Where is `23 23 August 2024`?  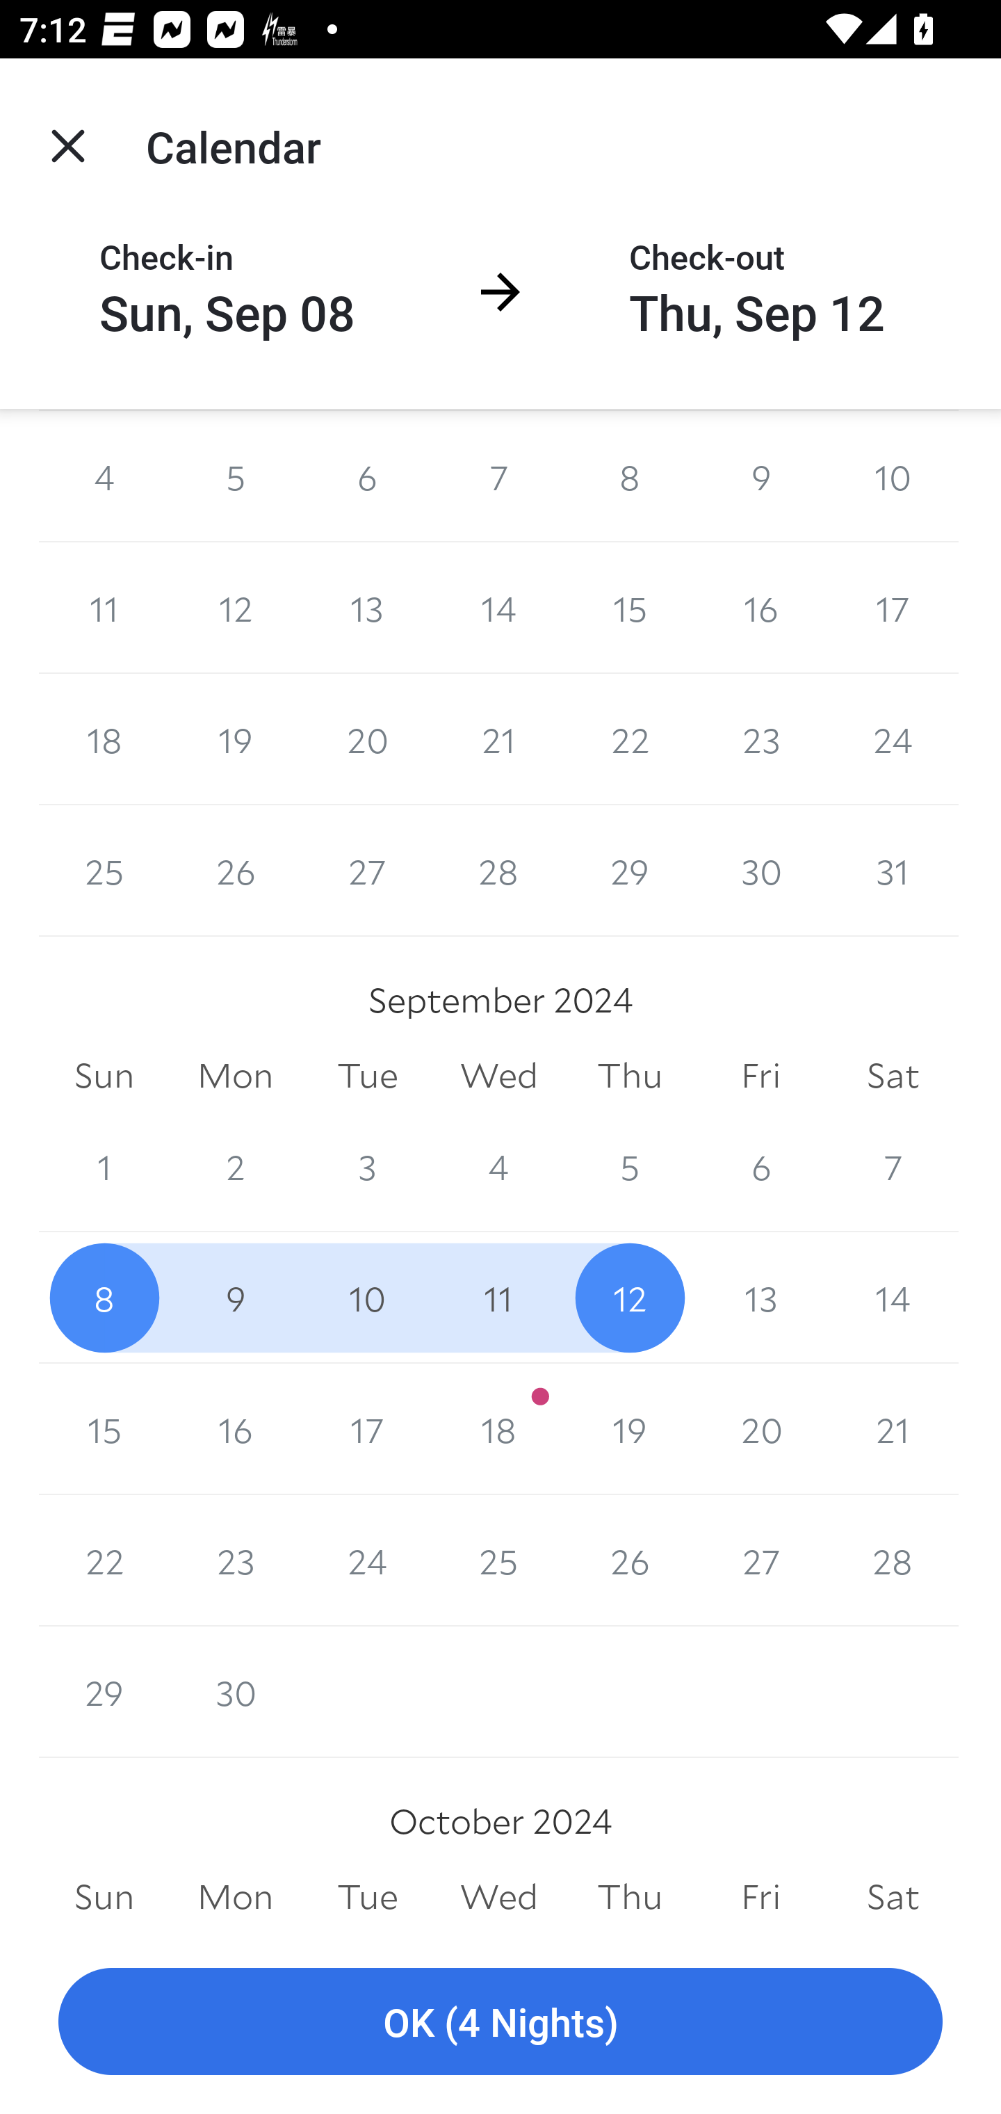
23 23 August 2024 is located at coordinates (760, 740).